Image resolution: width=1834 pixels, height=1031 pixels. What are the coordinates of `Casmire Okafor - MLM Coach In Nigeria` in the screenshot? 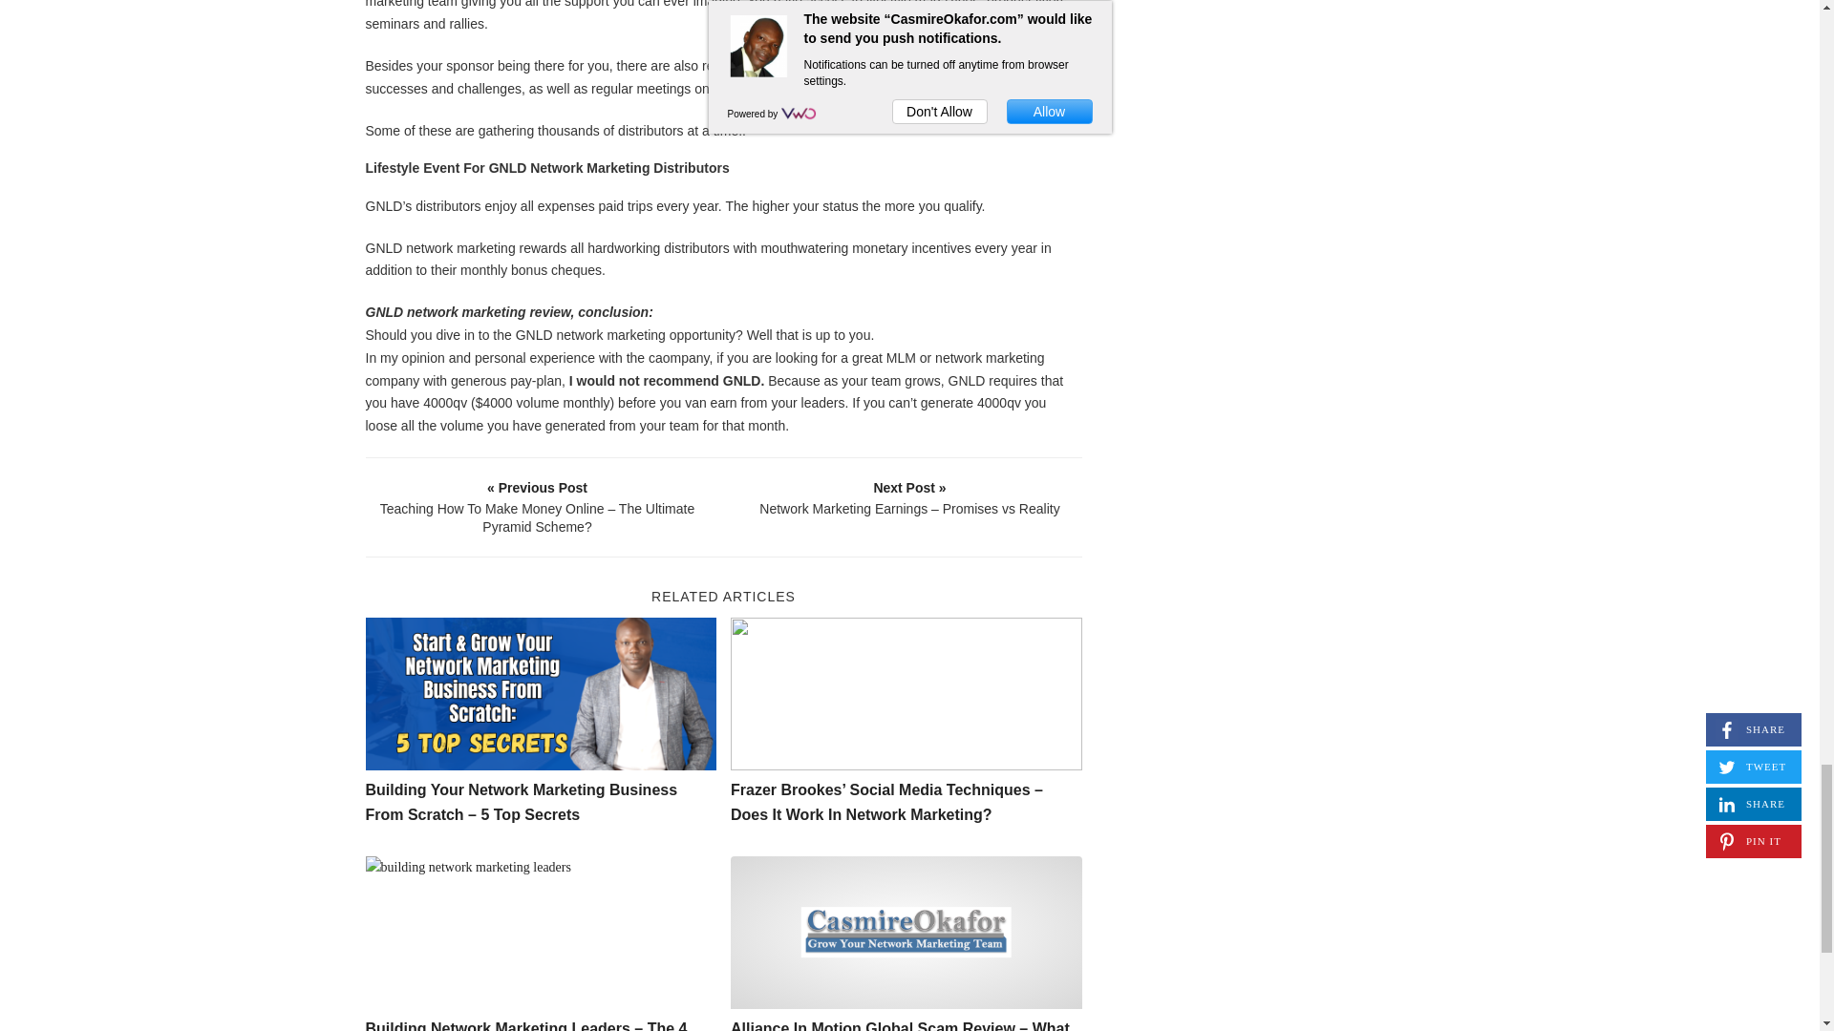 It's located at (906, 933).